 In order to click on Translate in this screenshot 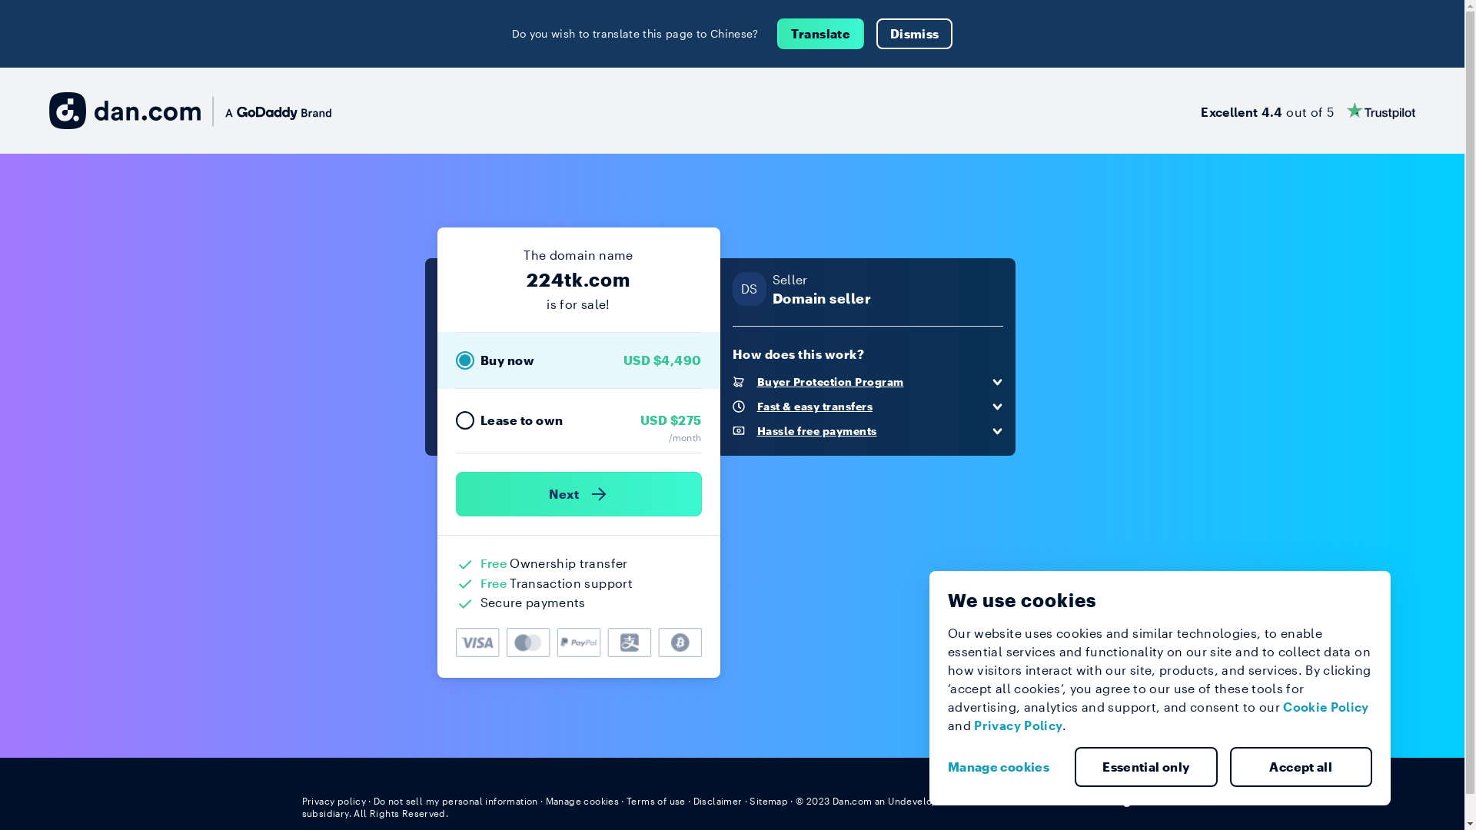, I will do `click(821, 34)`.